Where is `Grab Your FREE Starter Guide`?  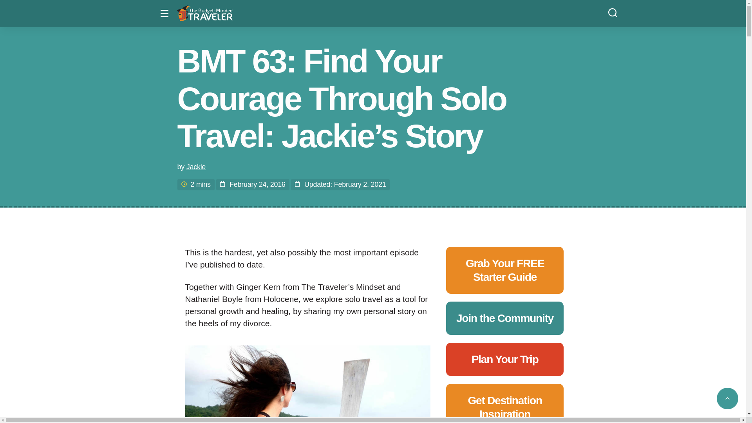 Grab Your FREE Starter Guide is located at coordinates (504, 270).